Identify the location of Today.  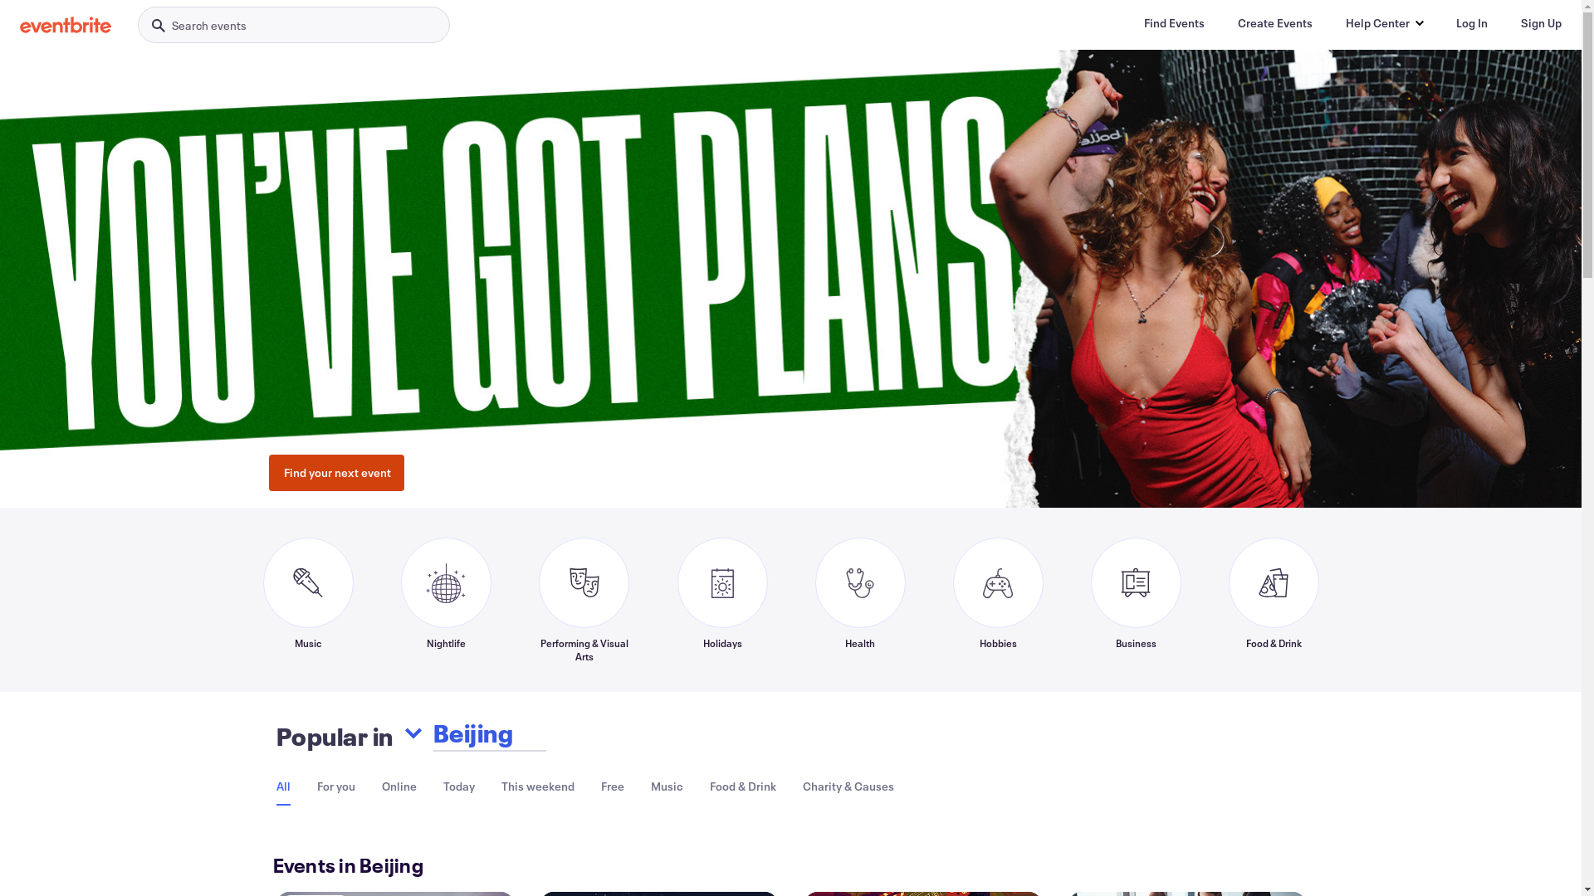
(459, 786).